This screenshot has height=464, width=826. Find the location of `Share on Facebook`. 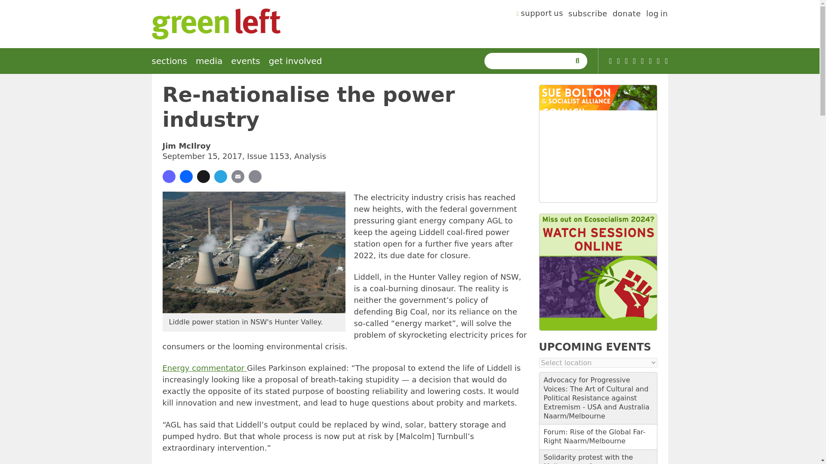

Share on Facebook is located at coordinates (186, 176).